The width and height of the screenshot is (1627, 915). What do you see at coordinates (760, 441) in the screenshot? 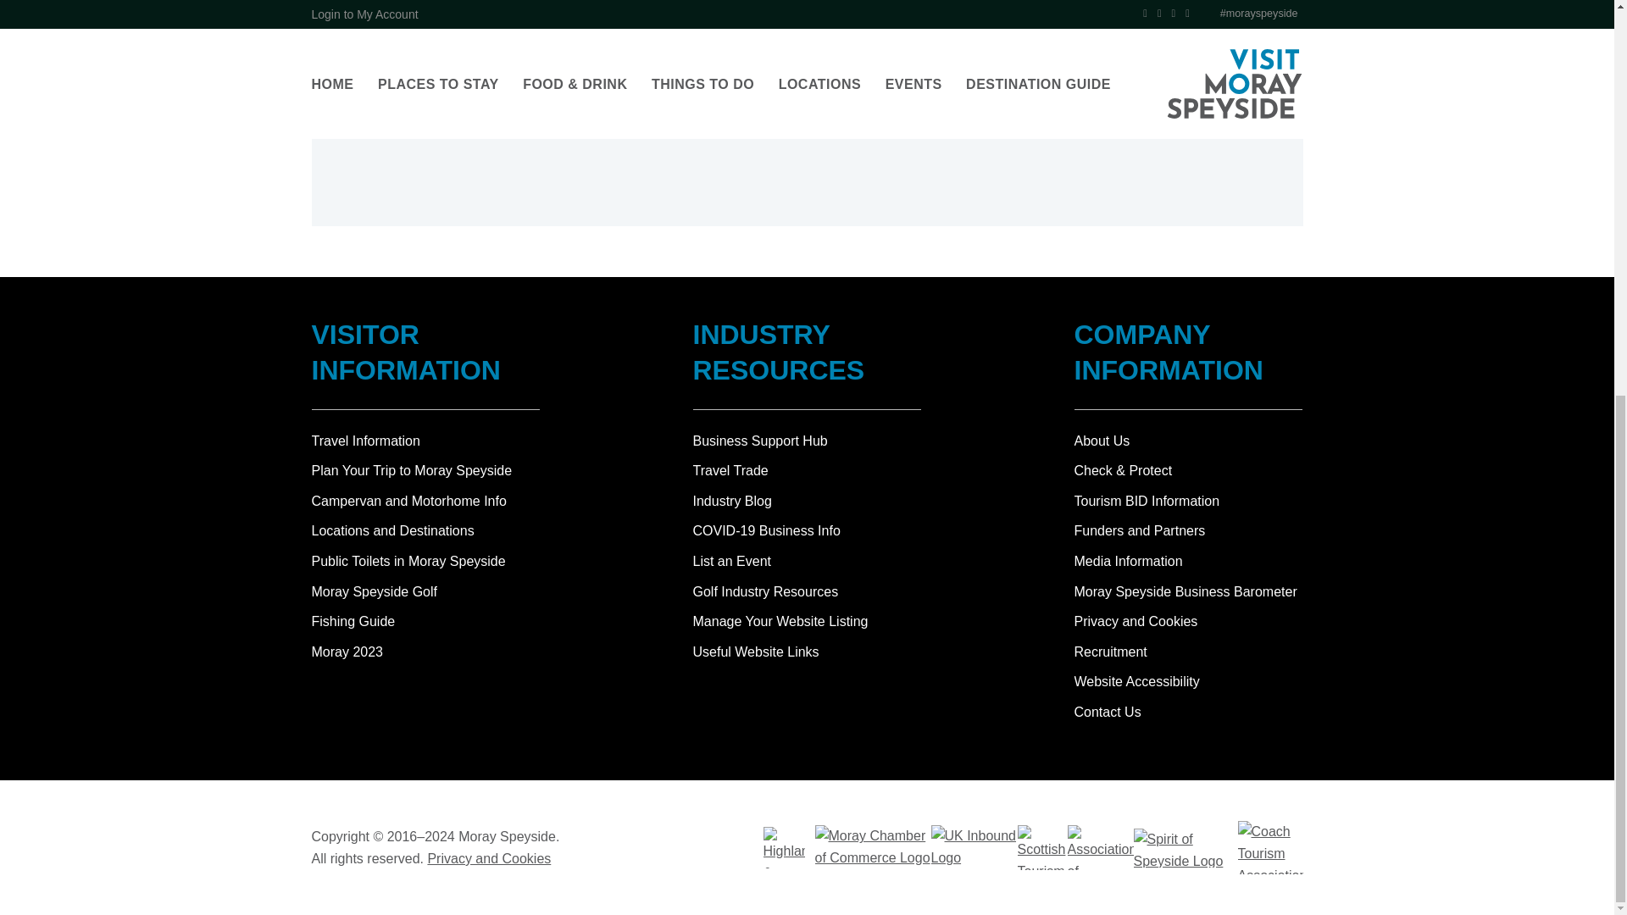
I see `Business Support Hub` at bounding box center [760, 441].